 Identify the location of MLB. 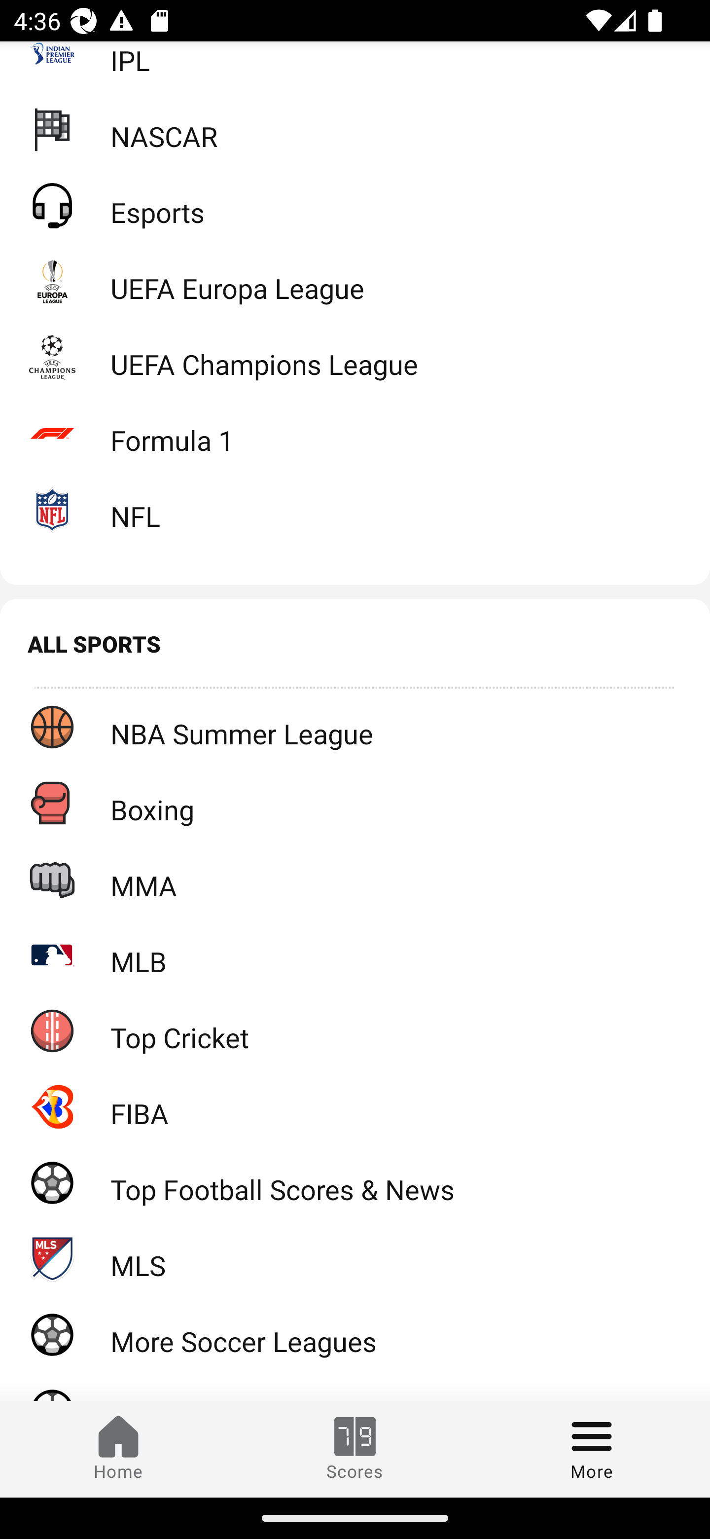
(355, 955).